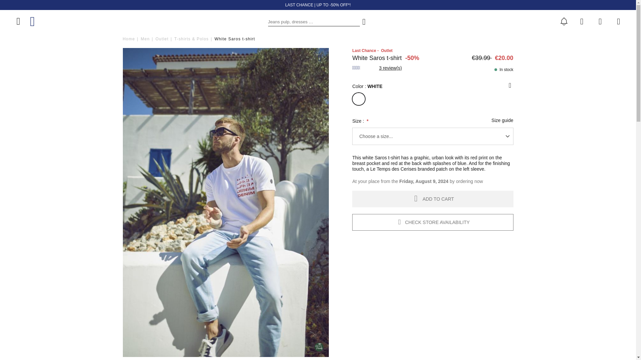  Describe the element at coordinates (41, 21) in the screenshot. I see `Le Temps des Cerises` at that location.